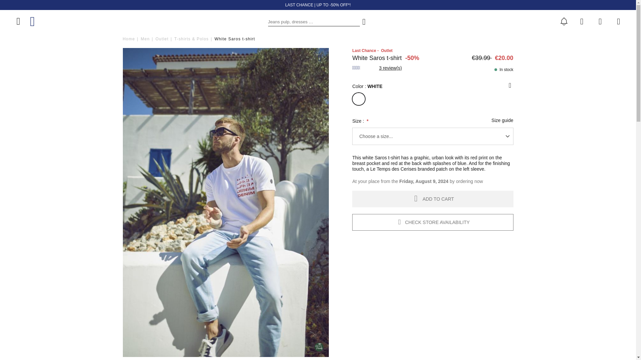  Describe the element at coordinates (41, 21) in the screenshot. I see `Le Temps des Cerises` at that location.